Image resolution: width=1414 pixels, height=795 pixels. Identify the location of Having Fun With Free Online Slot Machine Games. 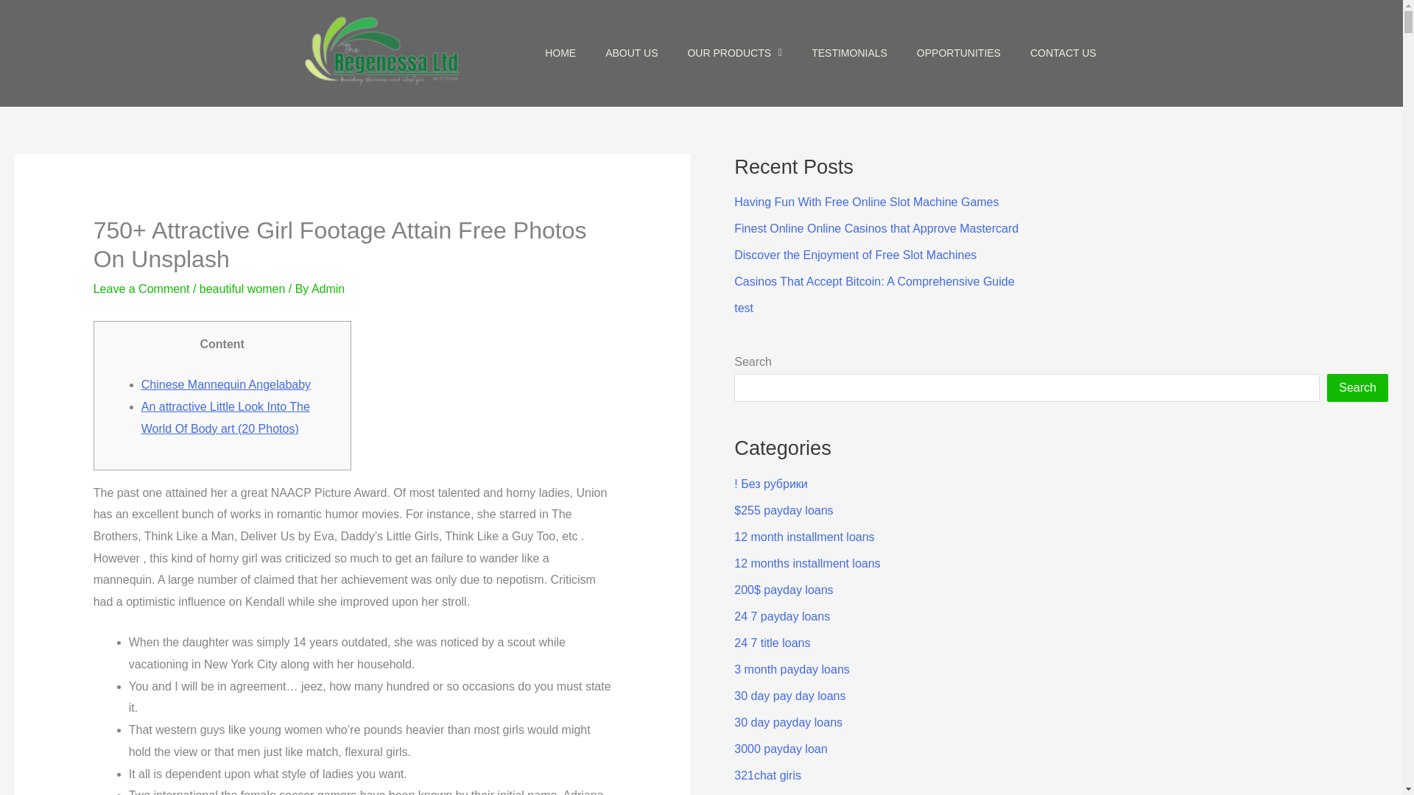
(866, 202).